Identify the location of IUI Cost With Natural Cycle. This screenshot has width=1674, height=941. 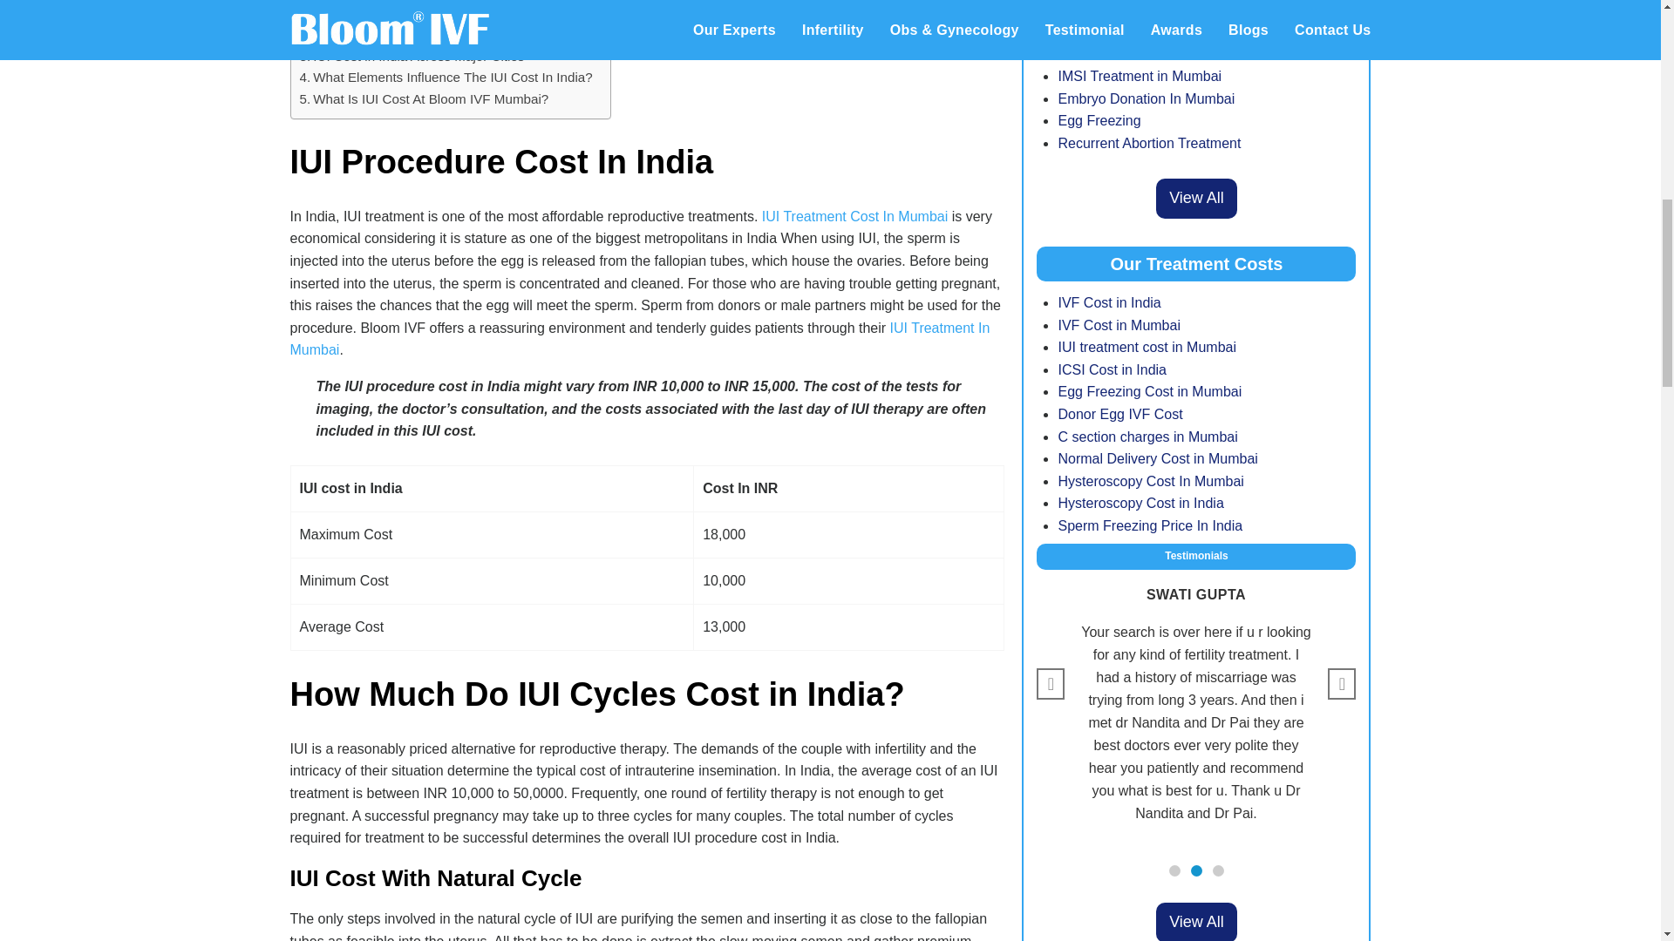
(403, 3).